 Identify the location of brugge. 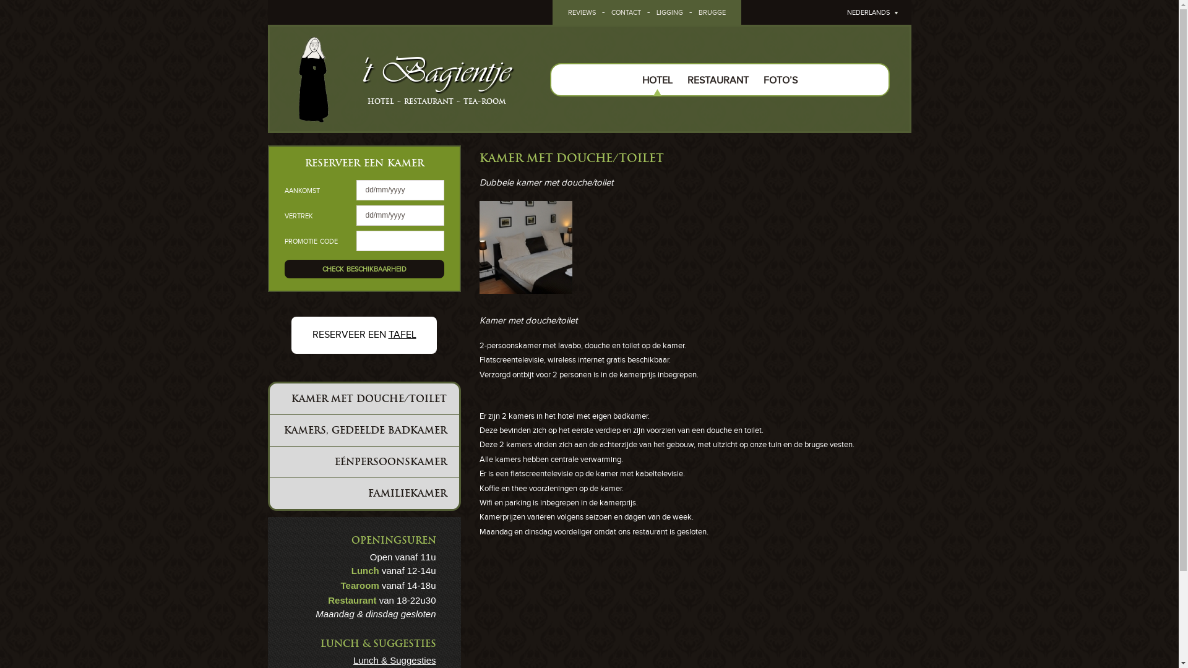
(712, 12).